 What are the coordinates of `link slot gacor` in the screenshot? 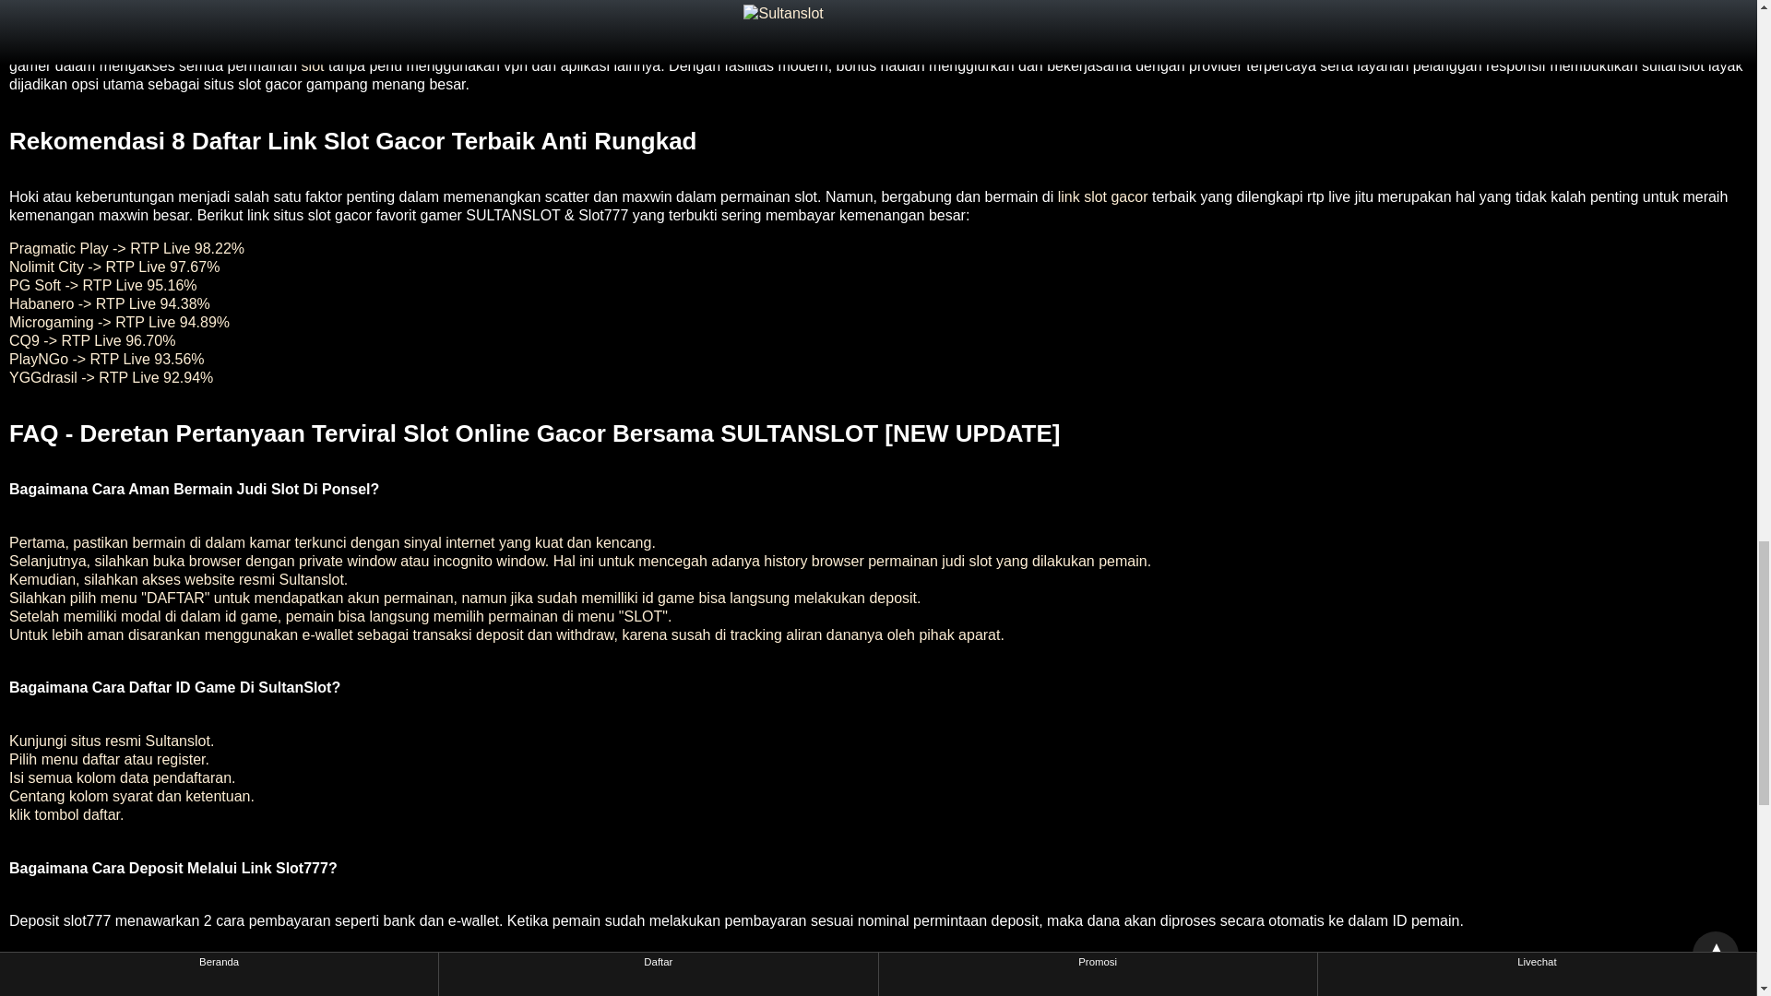 It's located at (1102, 197).